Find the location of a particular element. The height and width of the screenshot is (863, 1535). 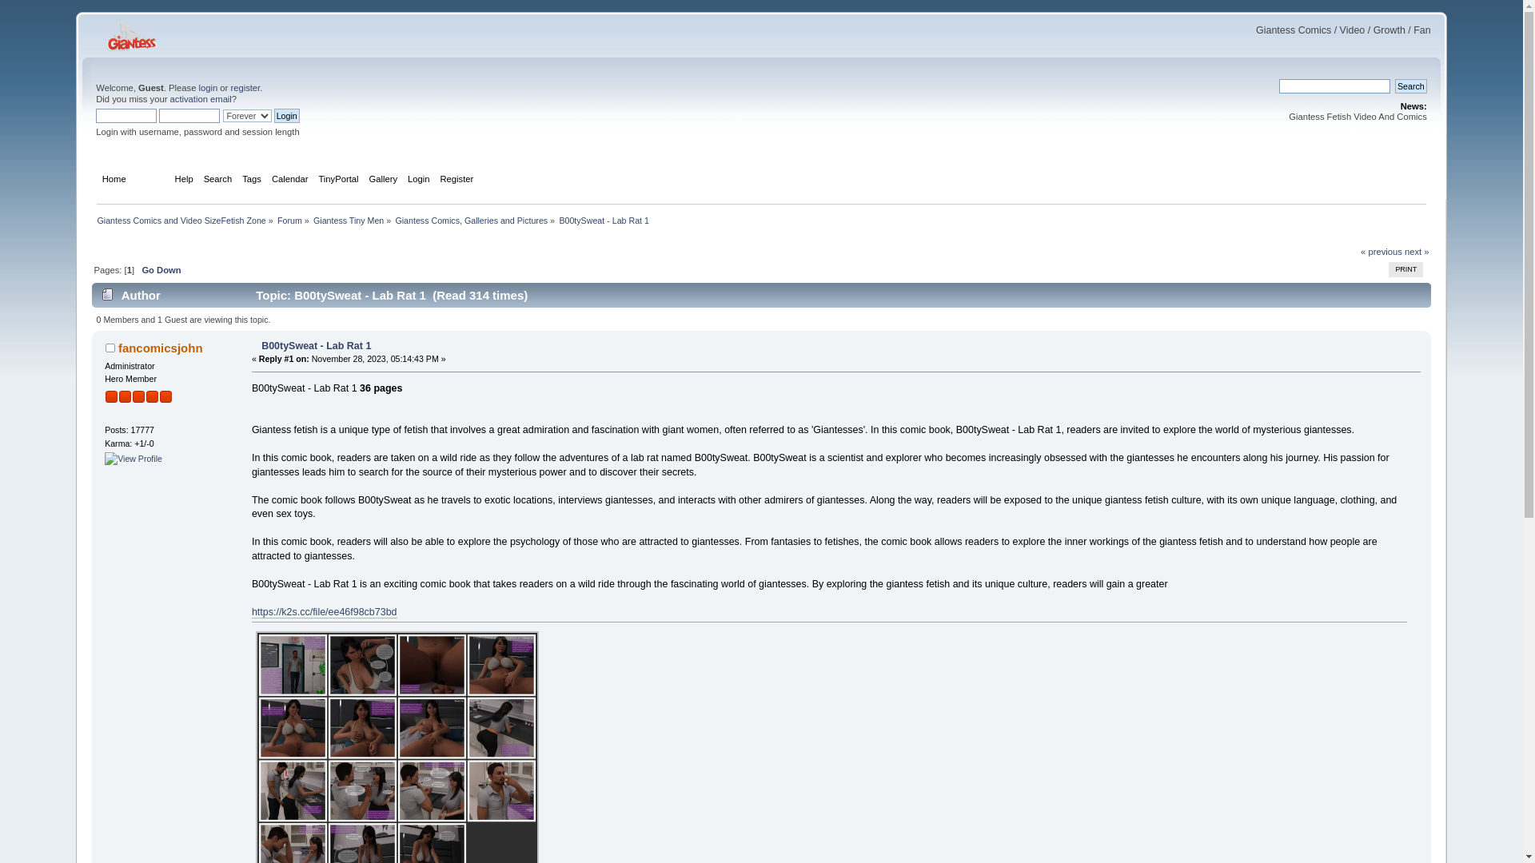

Login is located at coordinates (286, 116).